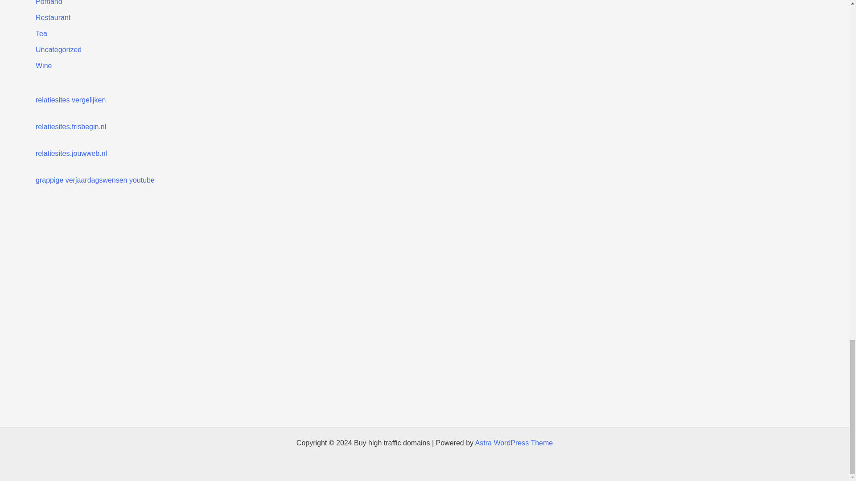 The width and height of the screenshot is (856, 481). Describe the element at coordinates (71, 126) in the screenshot. I see `relatiesites.frisbegin.nl` at that location.